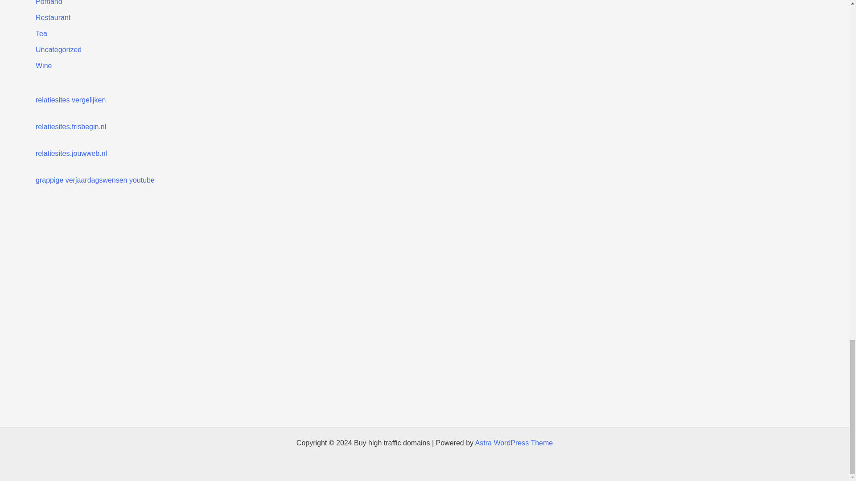 The width and height of the screenshot is (856, 481). Describe the element at coordinates (71, 126) in the screenshot. I see `relatiesites.frisbegin.nl` at that location.